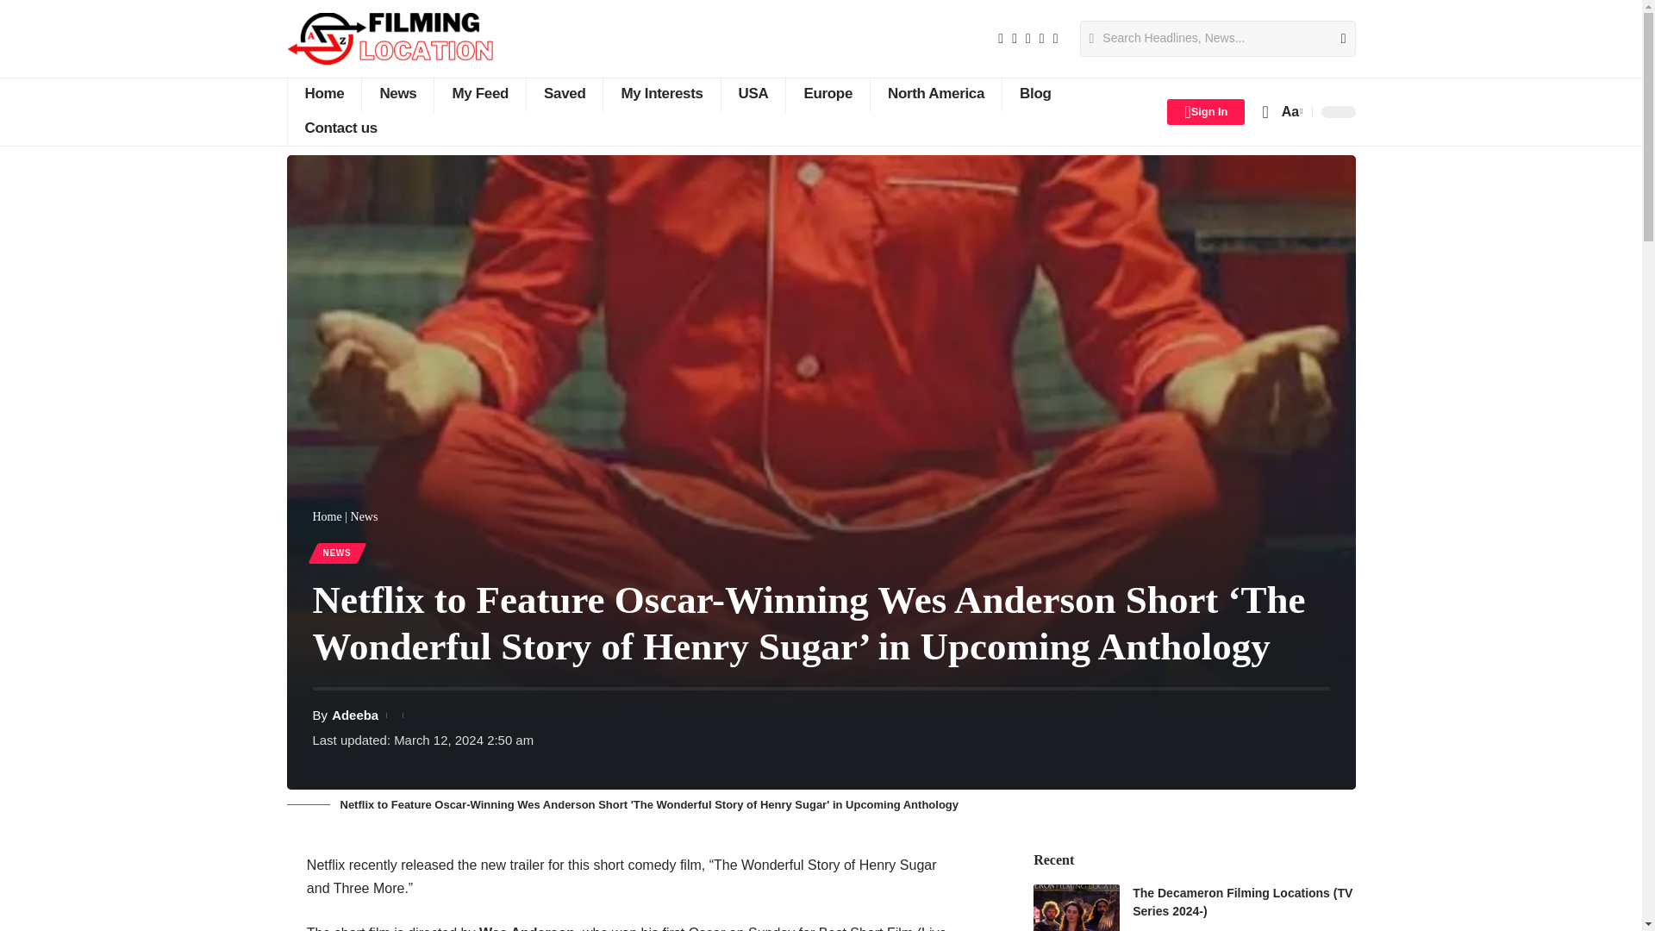 This screenshot has height=931, width=1655. What do you see at coordinates (1034, 94) in the screenshot?
I see `Blog` at bounding box center [1034, 94].